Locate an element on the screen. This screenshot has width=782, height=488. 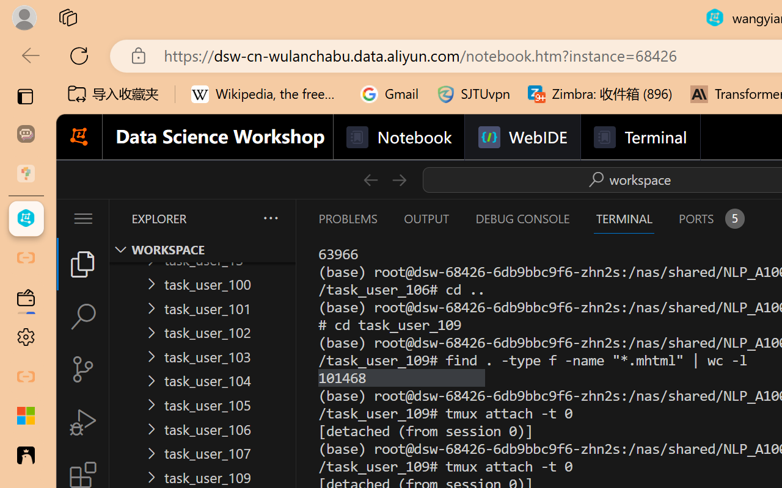
Class: actions-container is located at coordinates (627, 179).